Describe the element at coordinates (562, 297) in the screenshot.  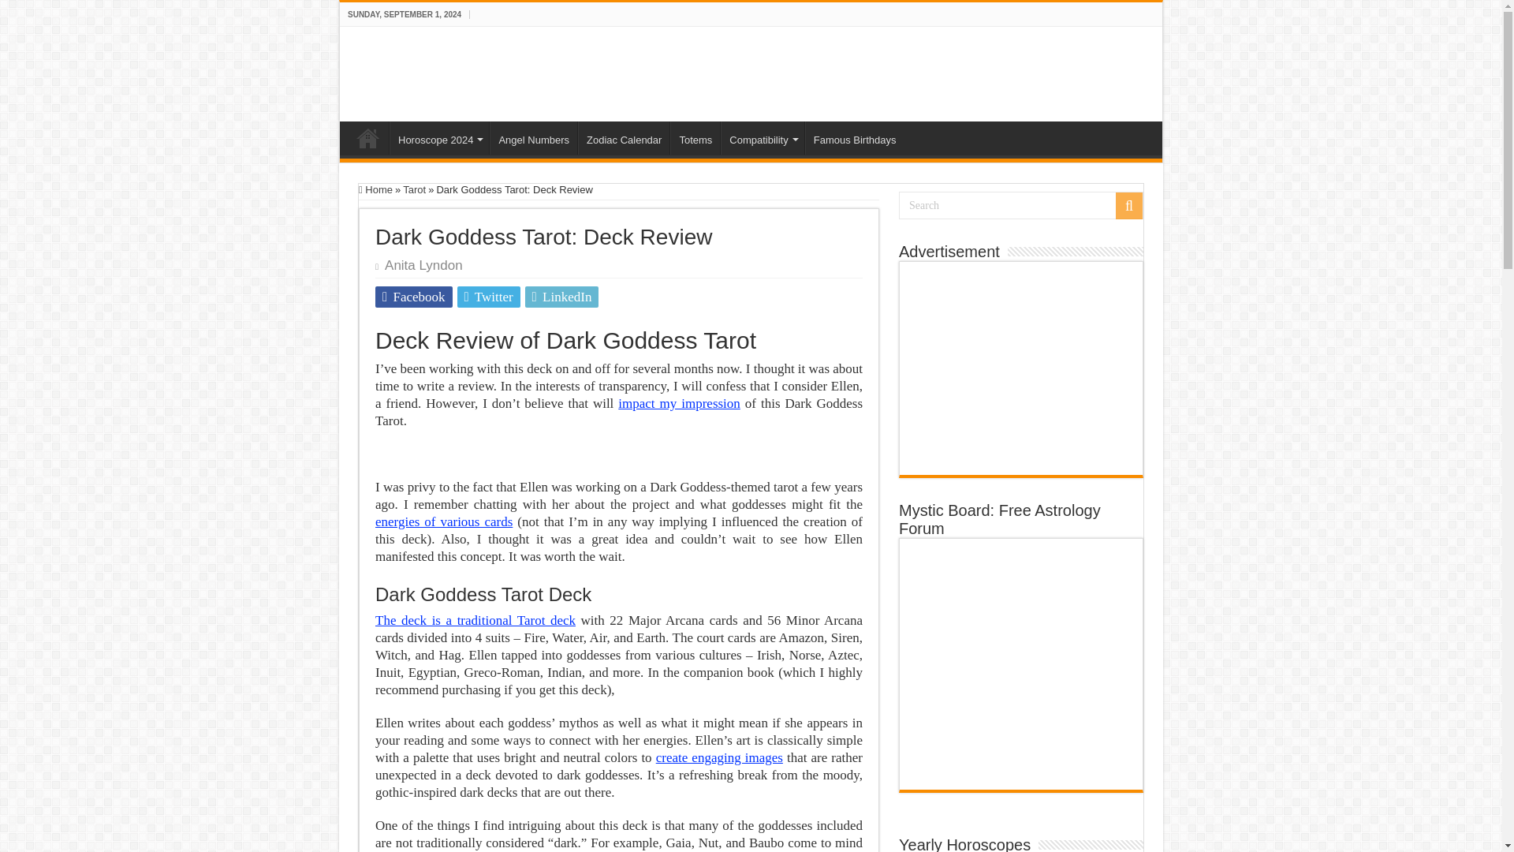
I see `LinkedIn` at that location.